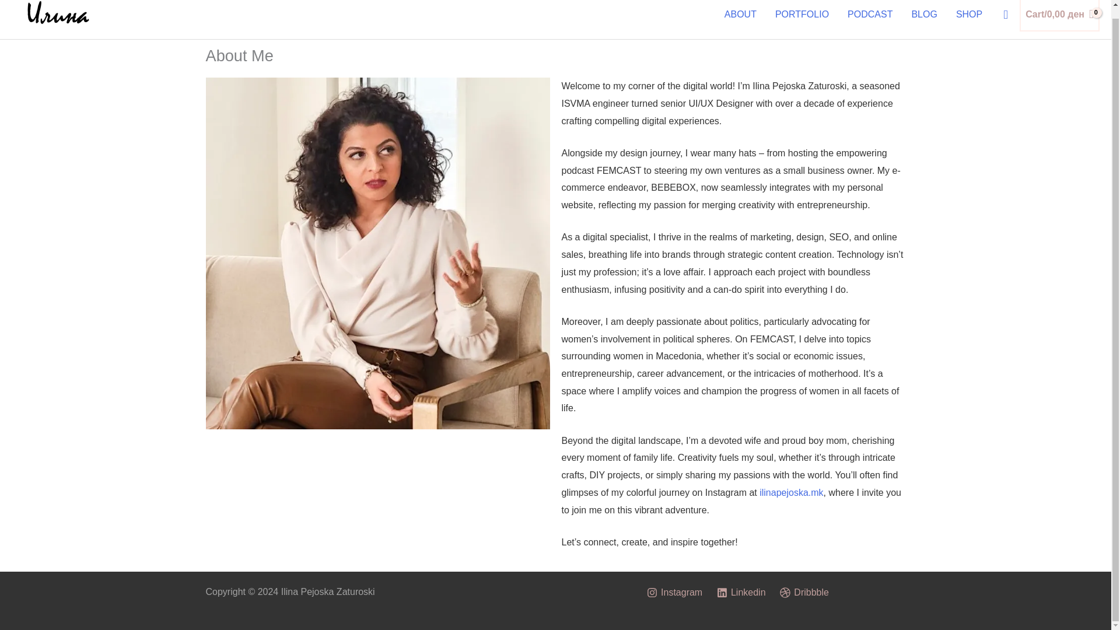 Image resolution: width=1120 pixels, height=630 pixels. Describe the element at coordinates (801, 17) in the screenshot. I see `PORTFOLIO` at that location.